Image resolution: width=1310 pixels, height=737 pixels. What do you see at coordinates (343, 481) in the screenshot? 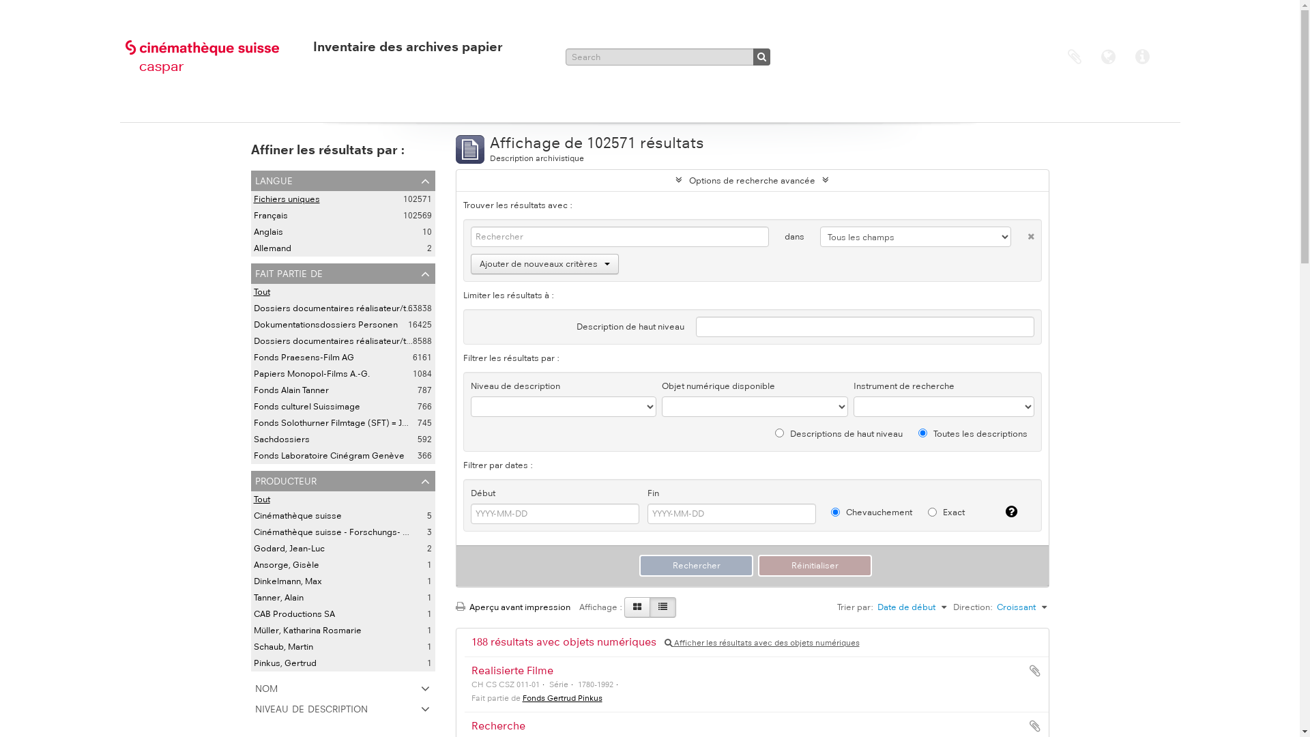
I see `producteur` at bounding box center [343, 481].